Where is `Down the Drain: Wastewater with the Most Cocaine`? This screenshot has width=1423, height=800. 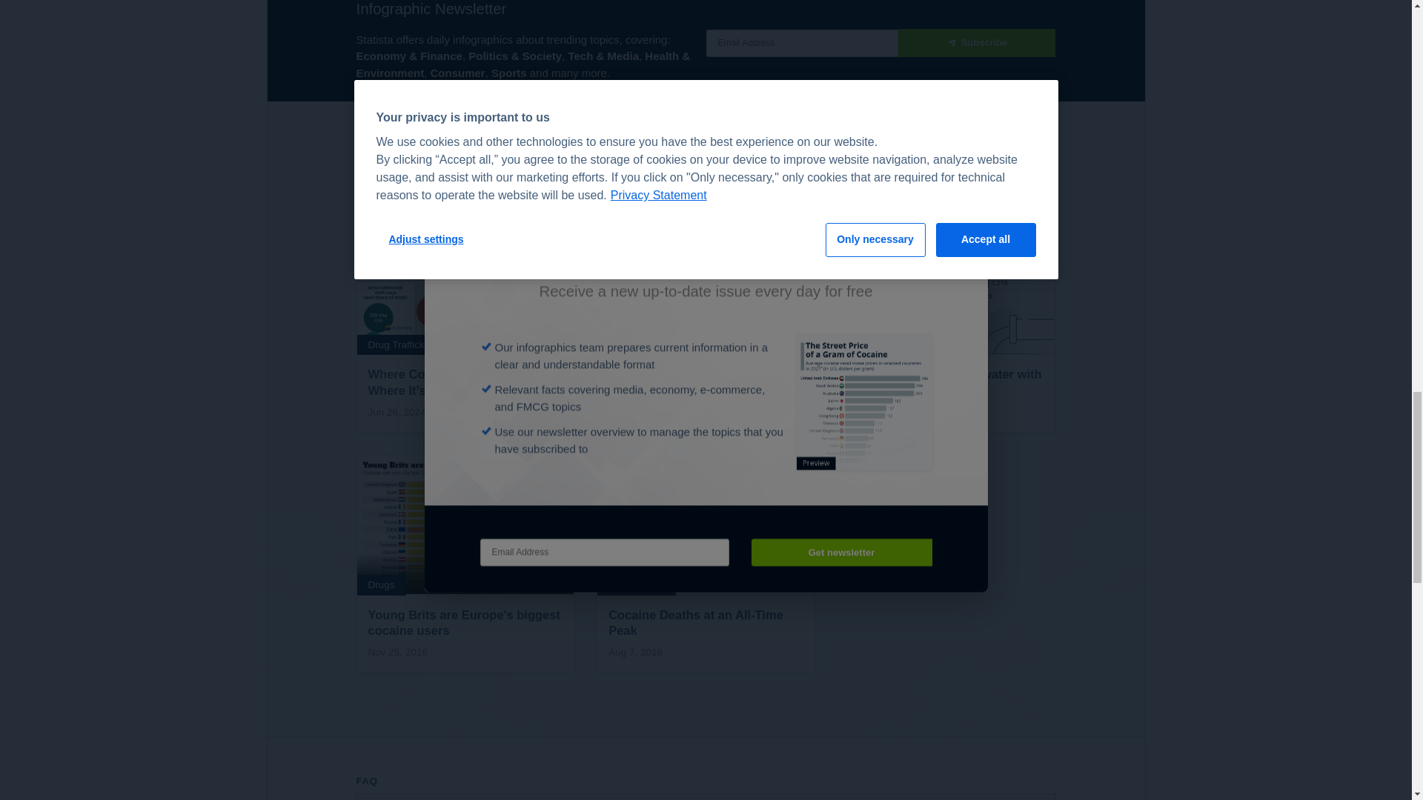 Down the Drain: Wastewater with the Most Cocaine is located at coordinates (946, 314).